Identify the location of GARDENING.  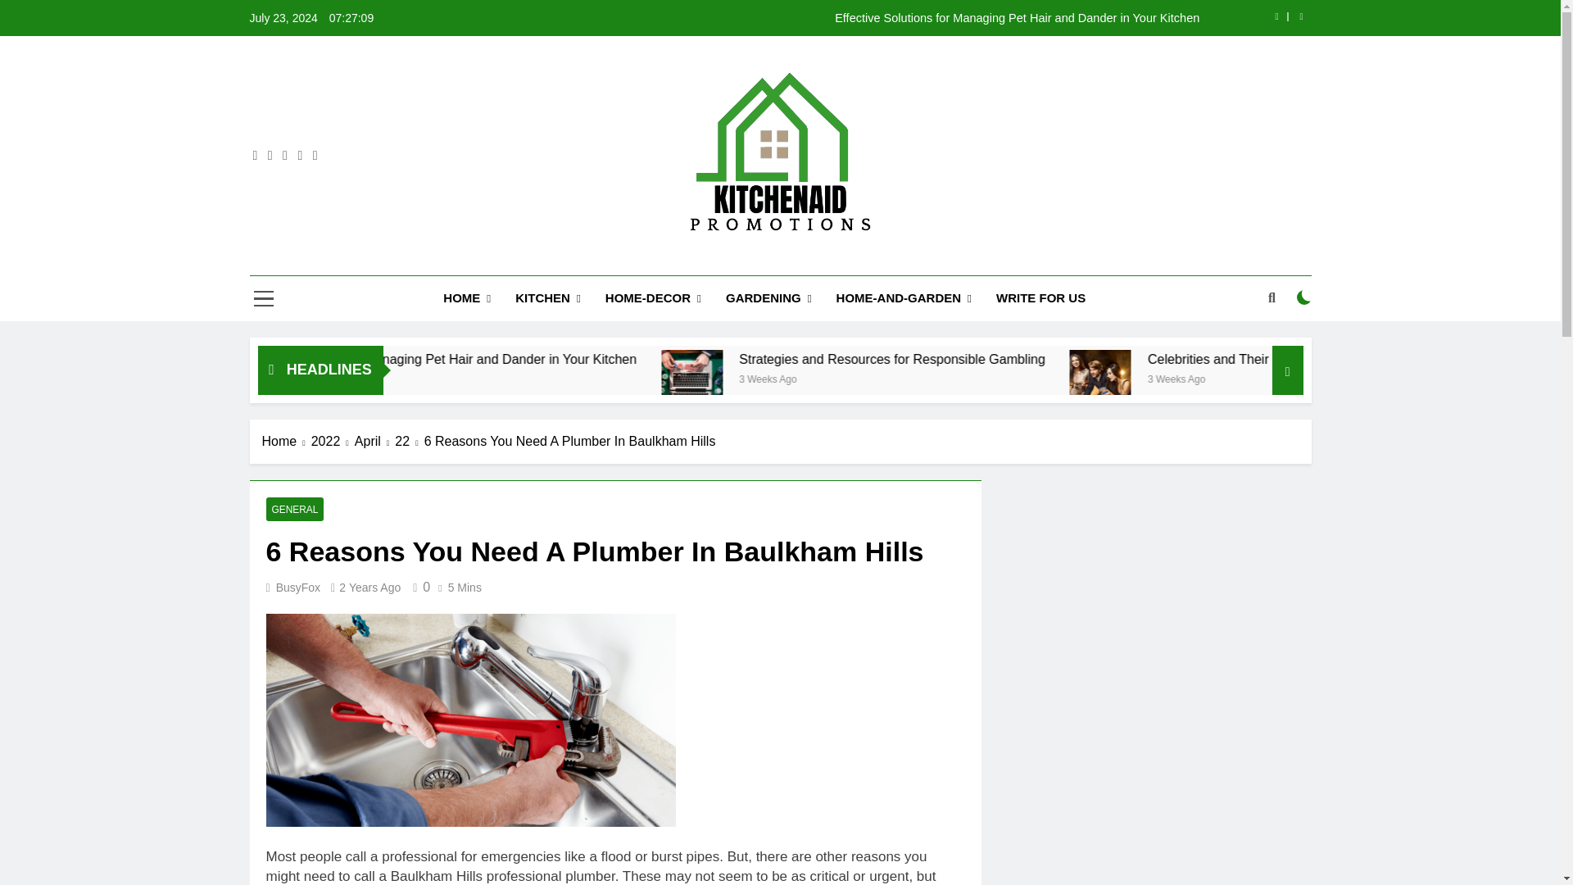
(768, 298).